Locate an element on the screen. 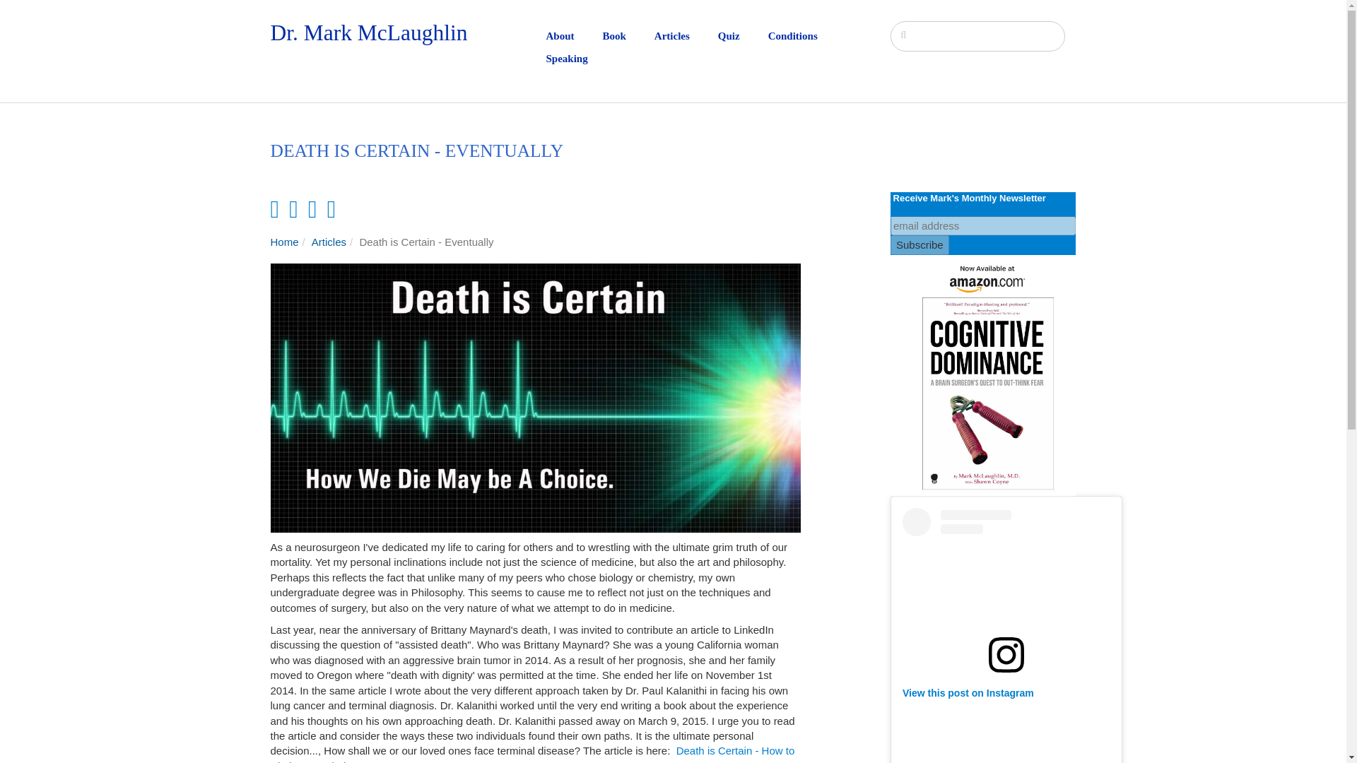 The width and height of the screenshot is (1357, 763). View this post on Instagram is located at coordinates (968, 693).